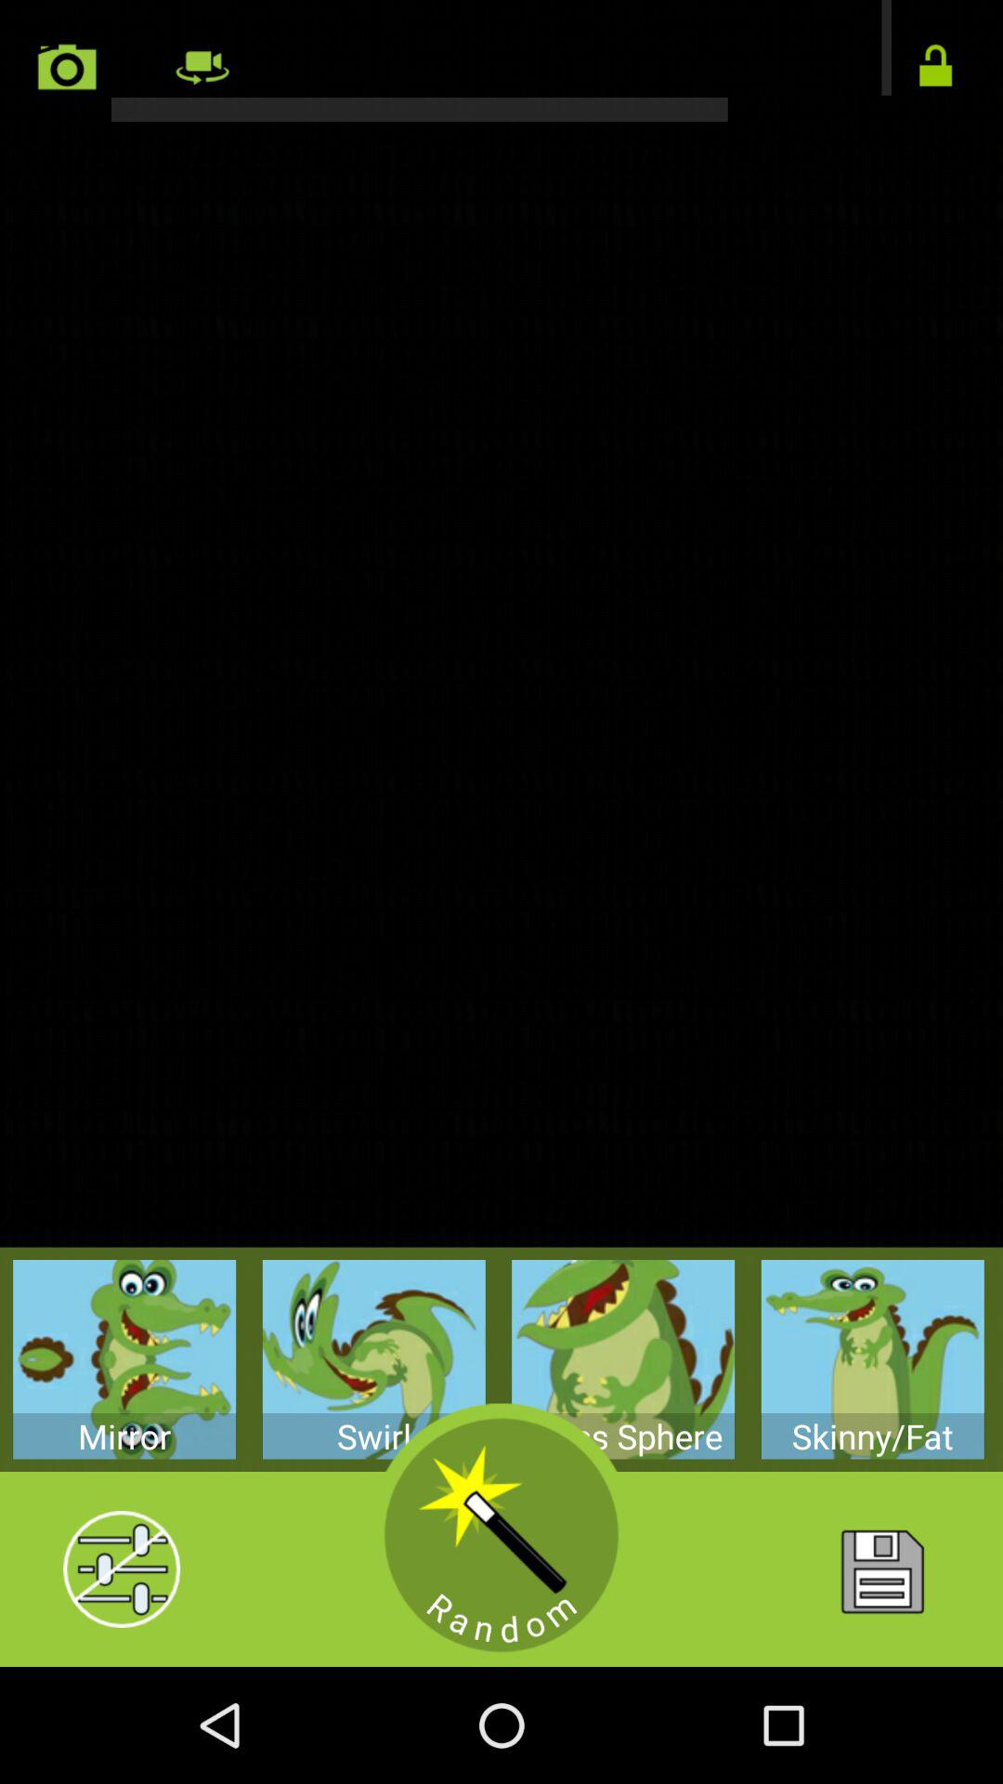  What do you see at coordinates (501, 61) in the screenshot?
I see `switch between front and rear cameras` at bounding box center [501, 61].